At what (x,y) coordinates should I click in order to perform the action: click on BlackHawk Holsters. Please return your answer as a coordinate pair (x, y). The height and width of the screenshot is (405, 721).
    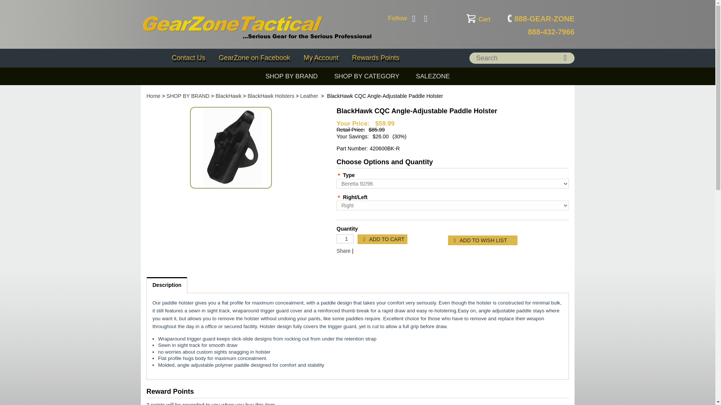
    Looking at the image, I should click on (270, 96).